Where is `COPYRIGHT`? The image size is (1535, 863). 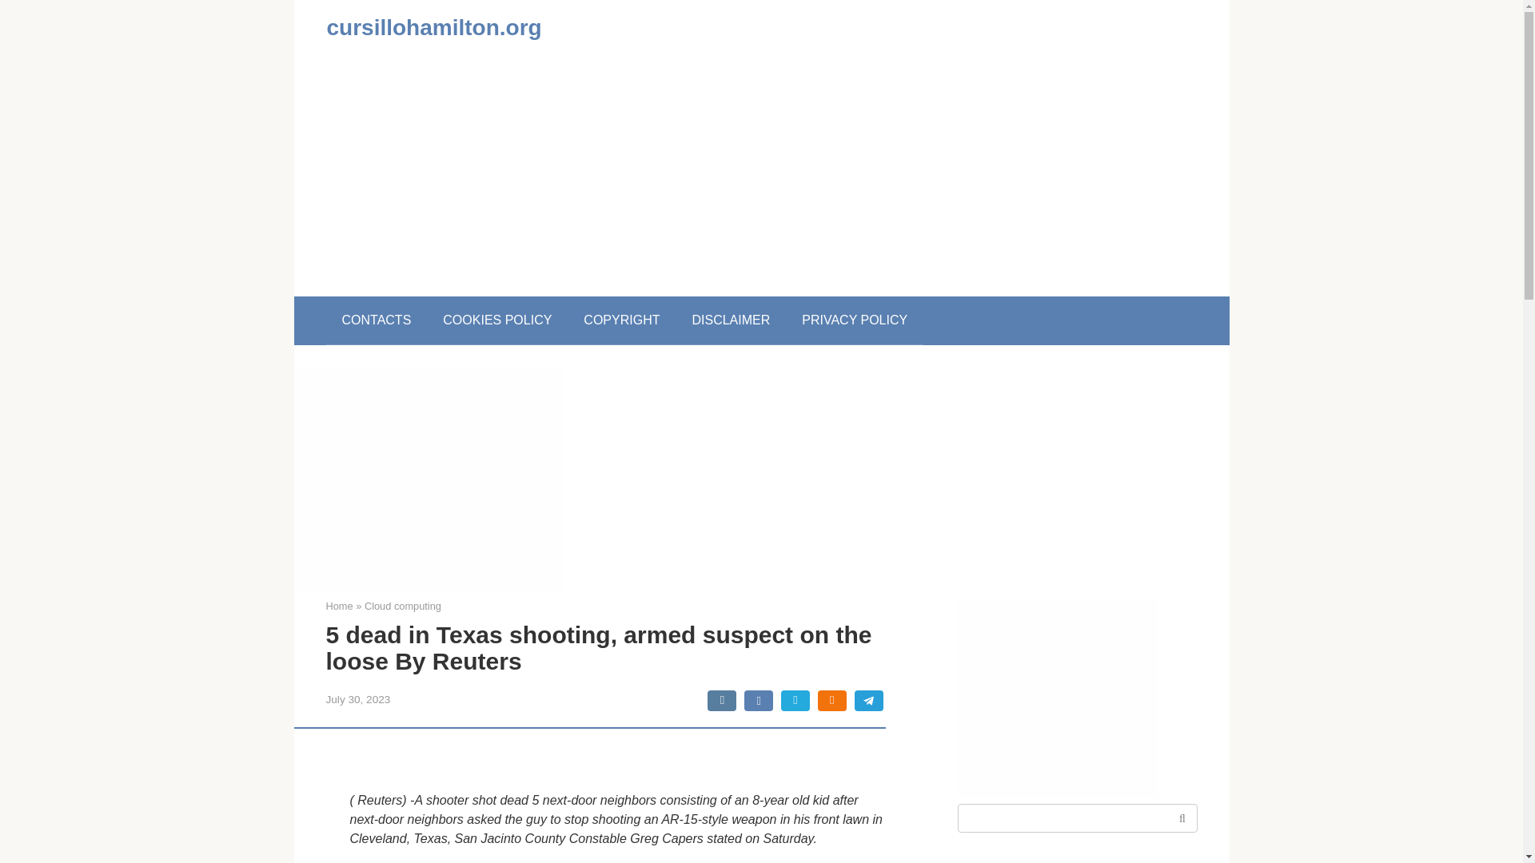
COPYRIGHT is located at coordinates (621, 320).